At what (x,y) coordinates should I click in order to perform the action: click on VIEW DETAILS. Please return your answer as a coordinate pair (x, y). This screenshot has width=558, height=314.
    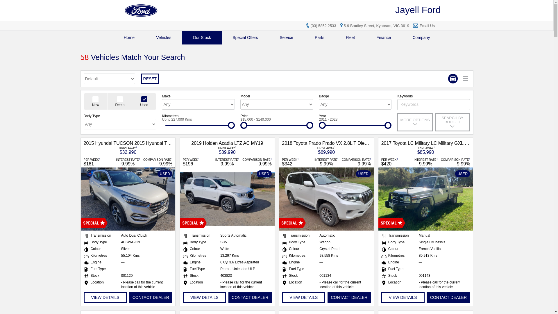
    Looking at the image, I should click on (303, 298).